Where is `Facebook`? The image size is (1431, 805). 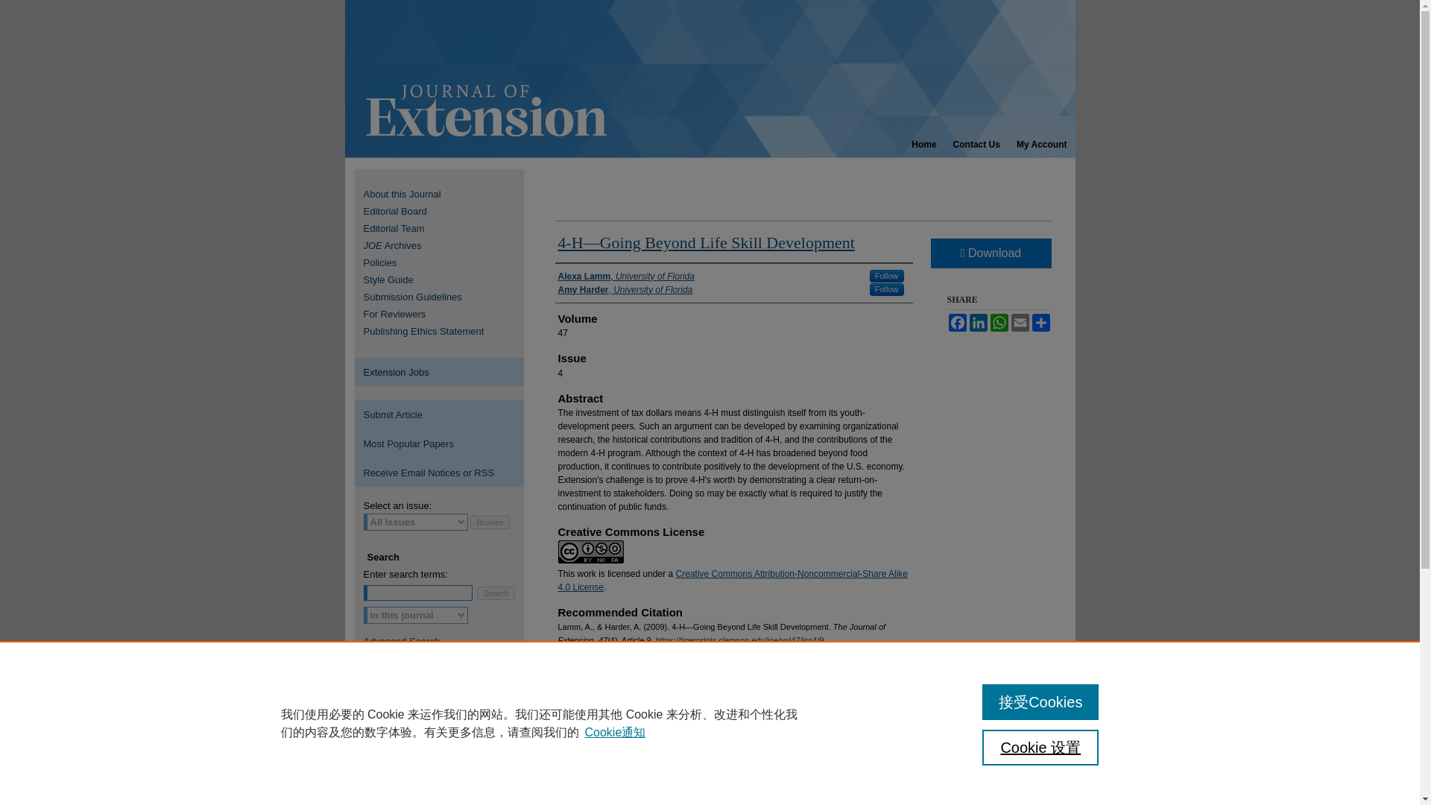
Facebook is located at coordinates (956, 322).